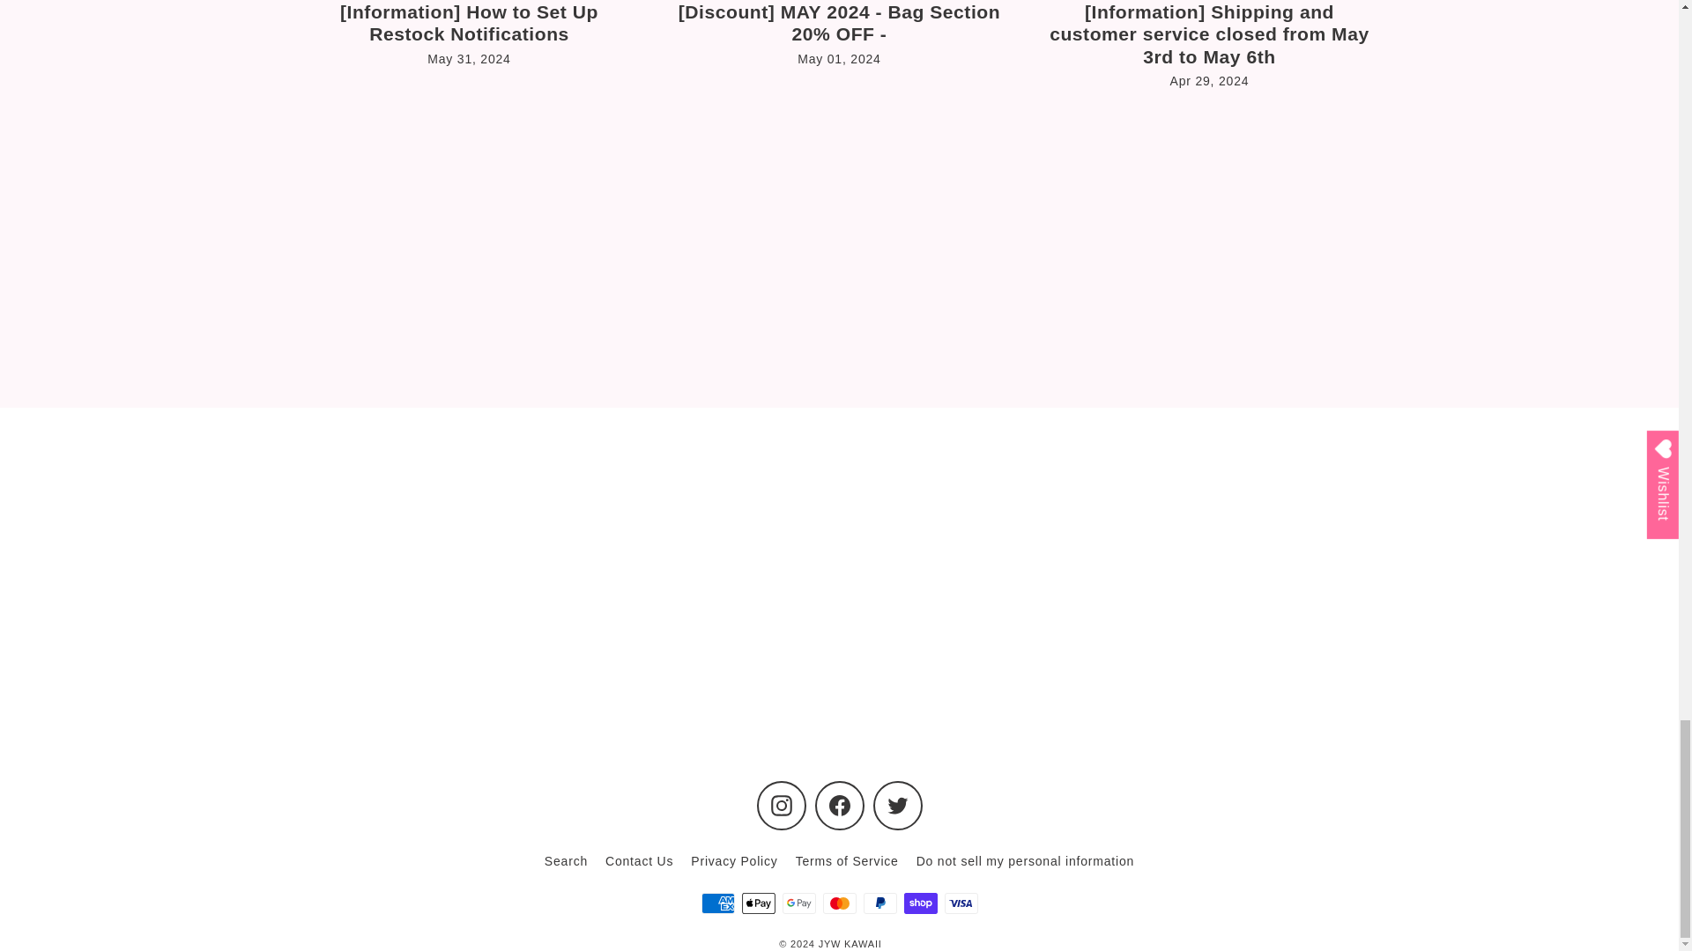 The image size is (1692, 951). I want to click on JYW KAWAII on Twitter, so click(897, 805).